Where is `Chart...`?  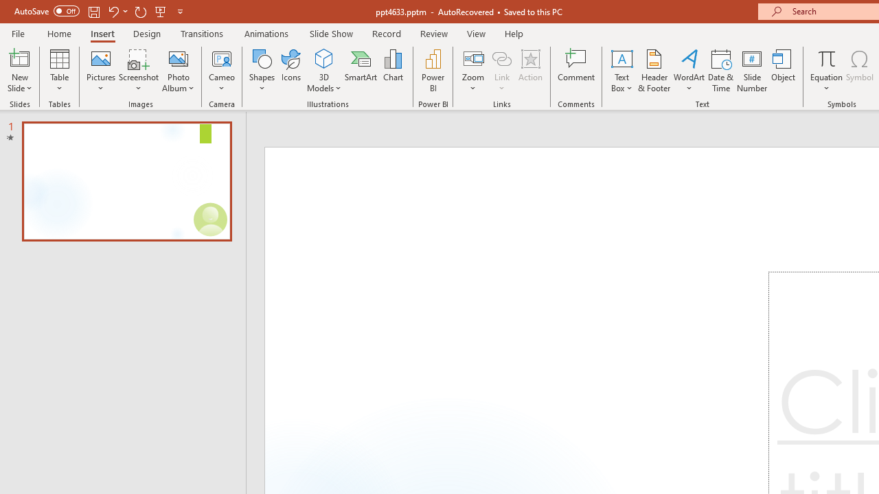
Chart... is located at coordinates (393, 70).